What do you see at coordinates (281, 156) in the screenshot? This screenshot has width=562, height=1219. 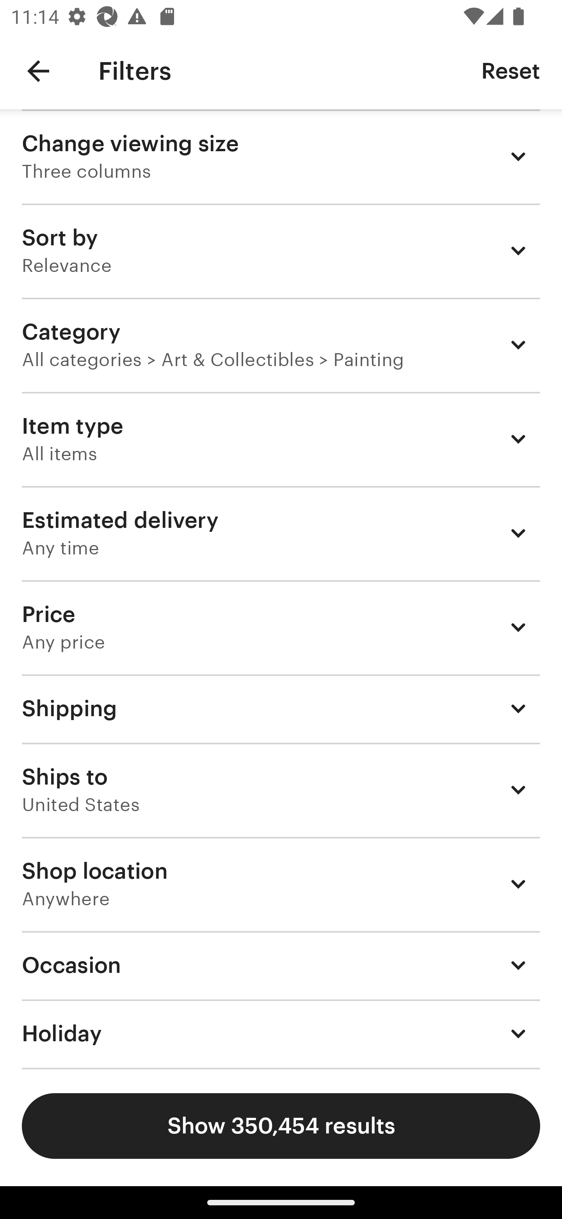 I see `Change viewing size Three columns` at bounding box center [281, 156].